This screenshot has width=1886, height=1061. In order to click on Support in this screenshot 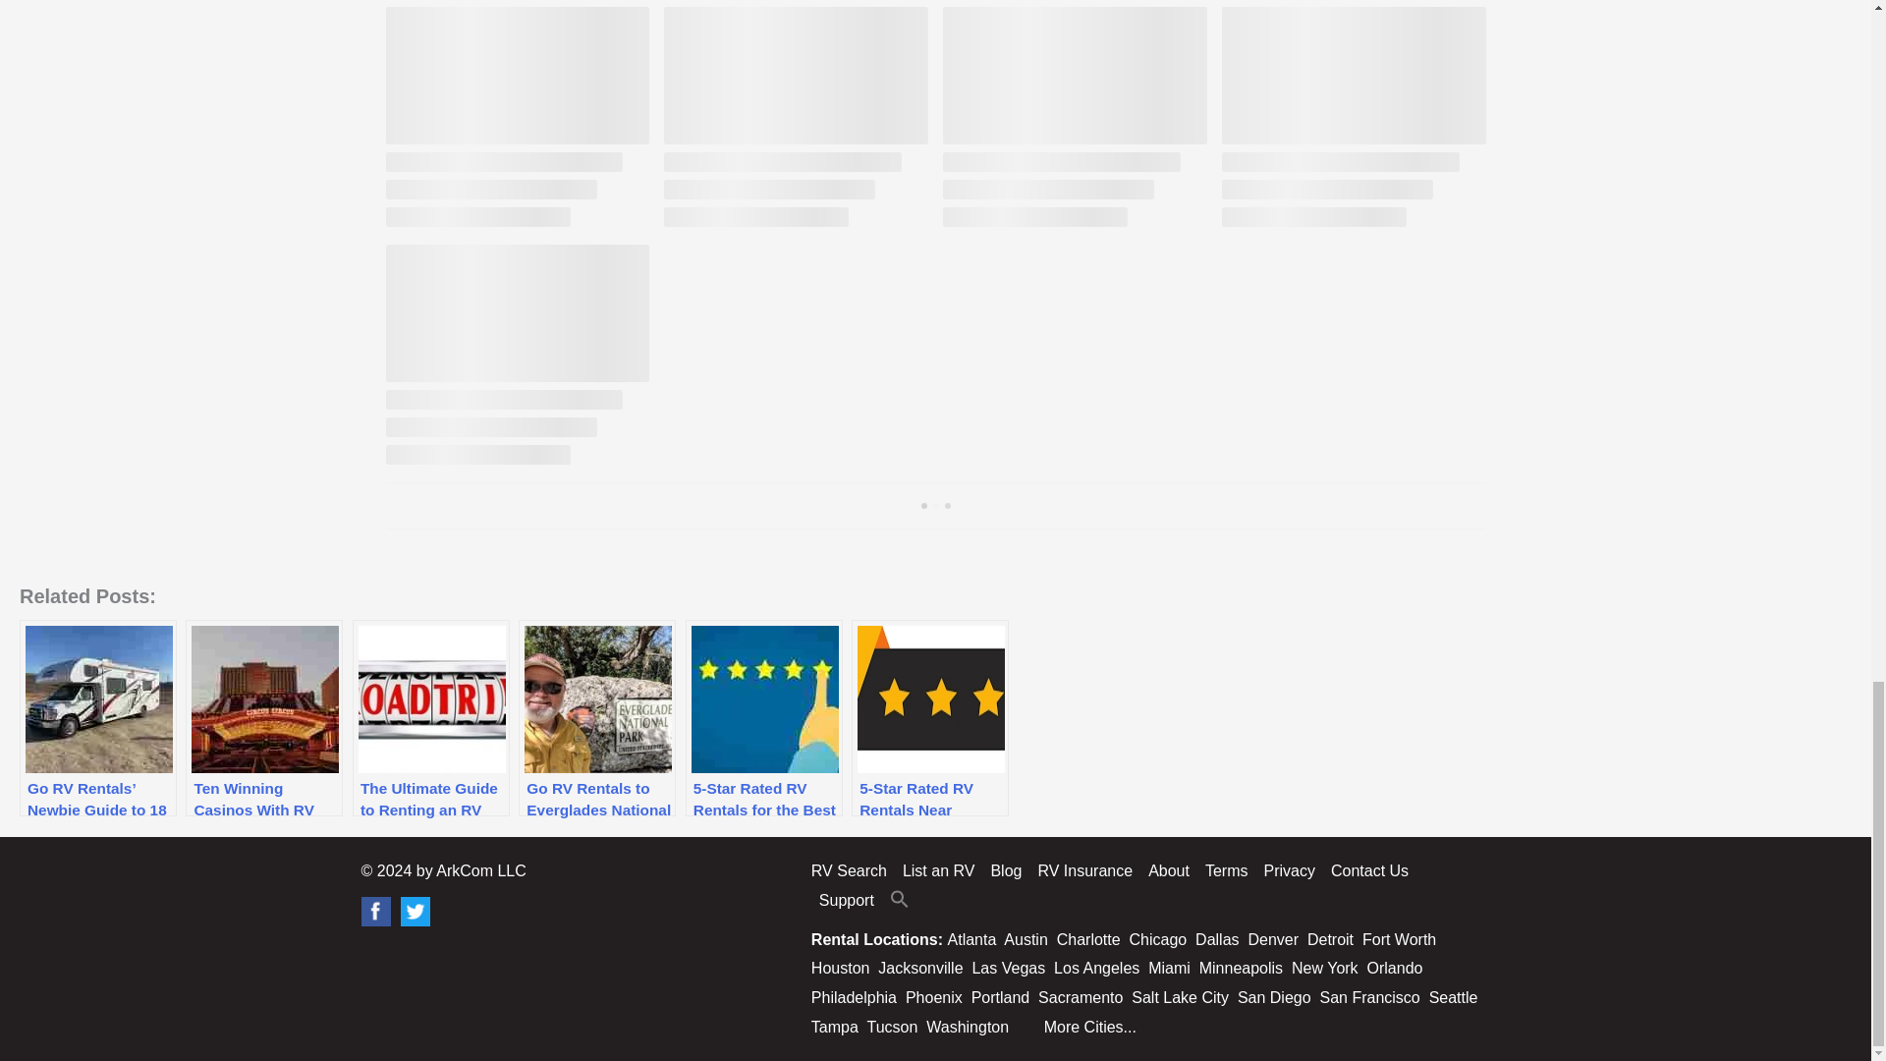, I will do `click(847, 900)`.